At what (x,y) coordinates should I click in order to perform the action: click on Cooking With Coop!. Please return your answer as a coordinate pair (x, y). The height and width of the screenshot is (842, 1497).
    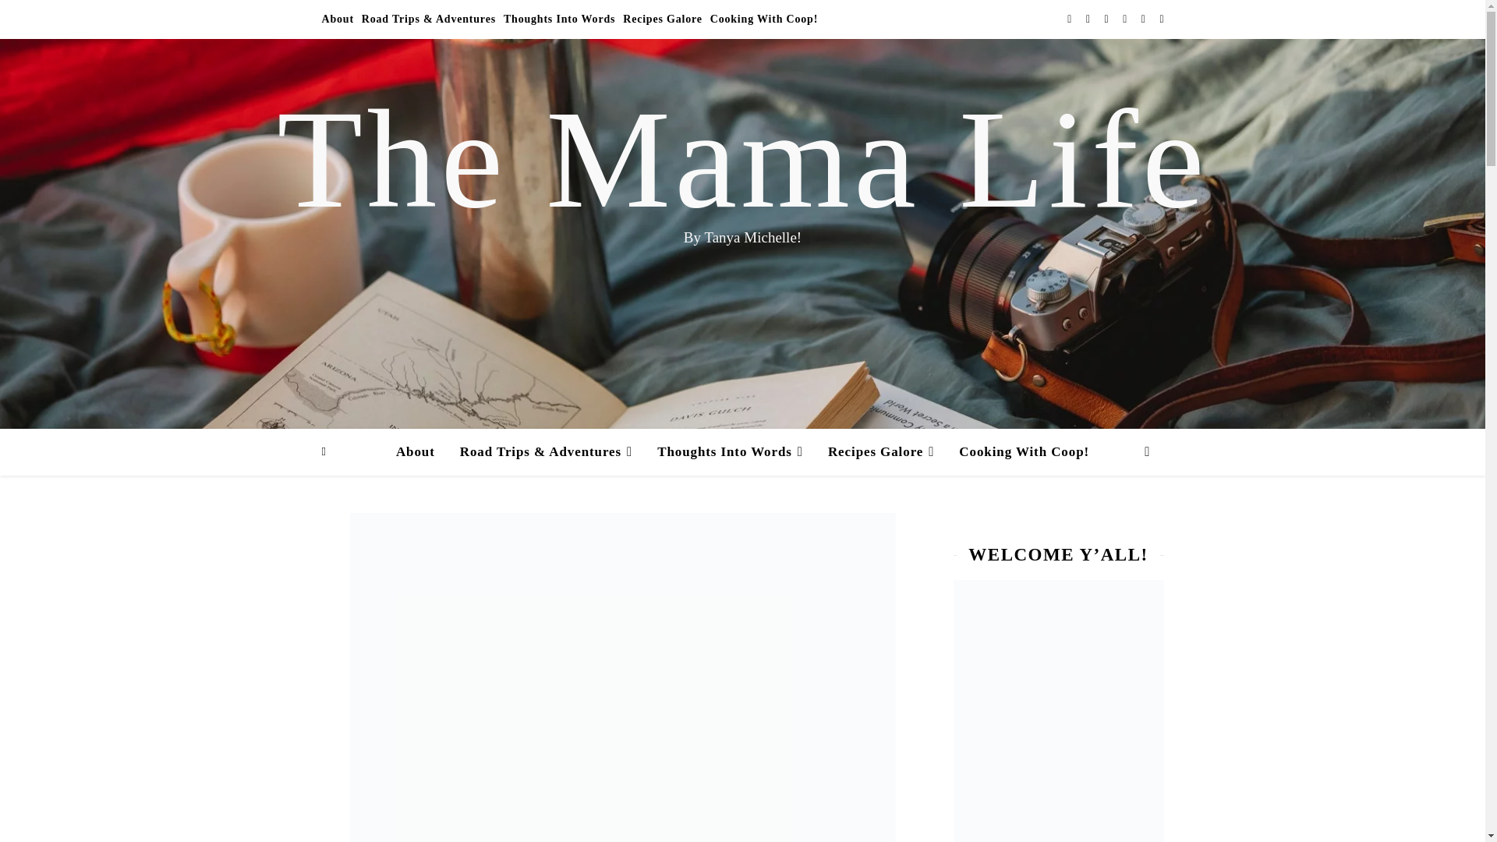
    Looking at the image, I should click on (1017, 452).